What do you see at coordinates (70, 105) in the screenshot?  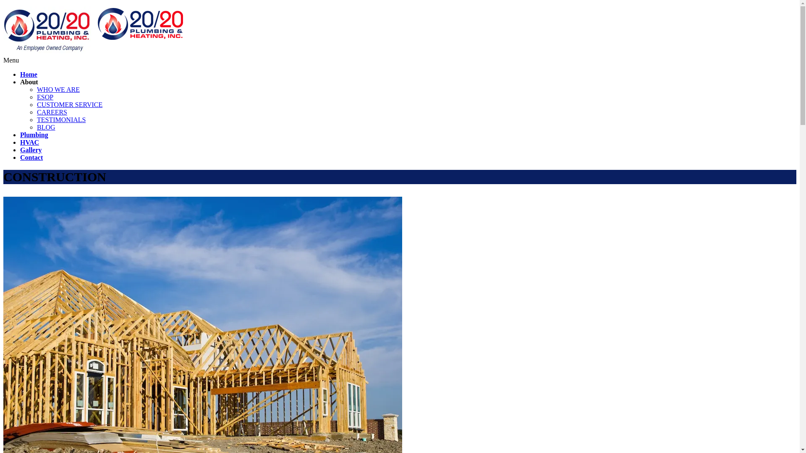 I see `CUSTOMER SERVICE` at bounding box center [70, 105].